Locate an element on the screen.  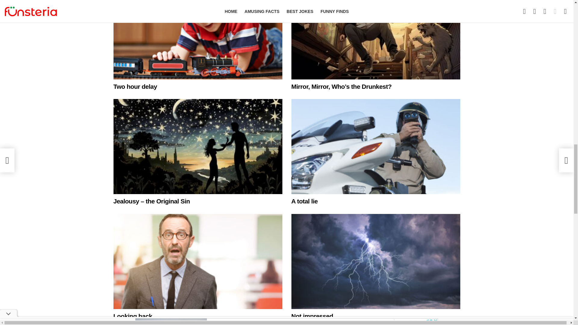
A total lie is located at coordinates (376, 146).